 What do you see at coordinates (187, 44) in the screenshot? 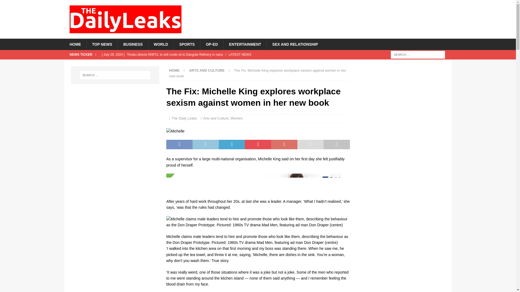
I see `SPORTS` at bounding box center [187, 44].